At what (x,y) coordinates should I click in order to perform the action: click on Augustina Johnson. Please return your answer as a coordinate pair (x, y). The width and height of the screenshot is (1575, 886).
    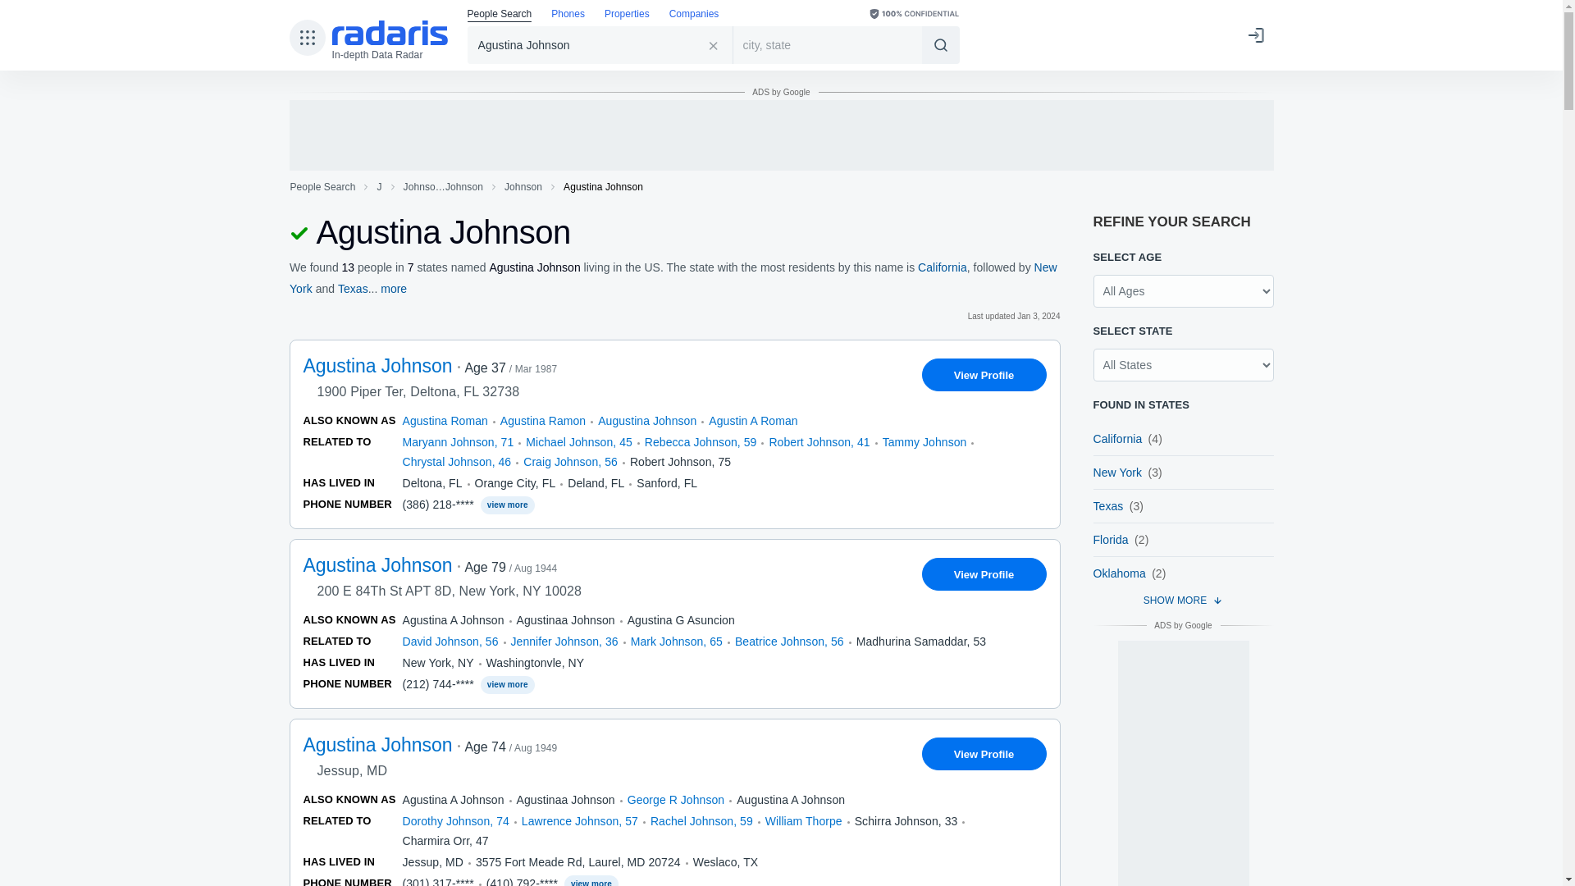
    Looking at the image, I should click on (646, 420).